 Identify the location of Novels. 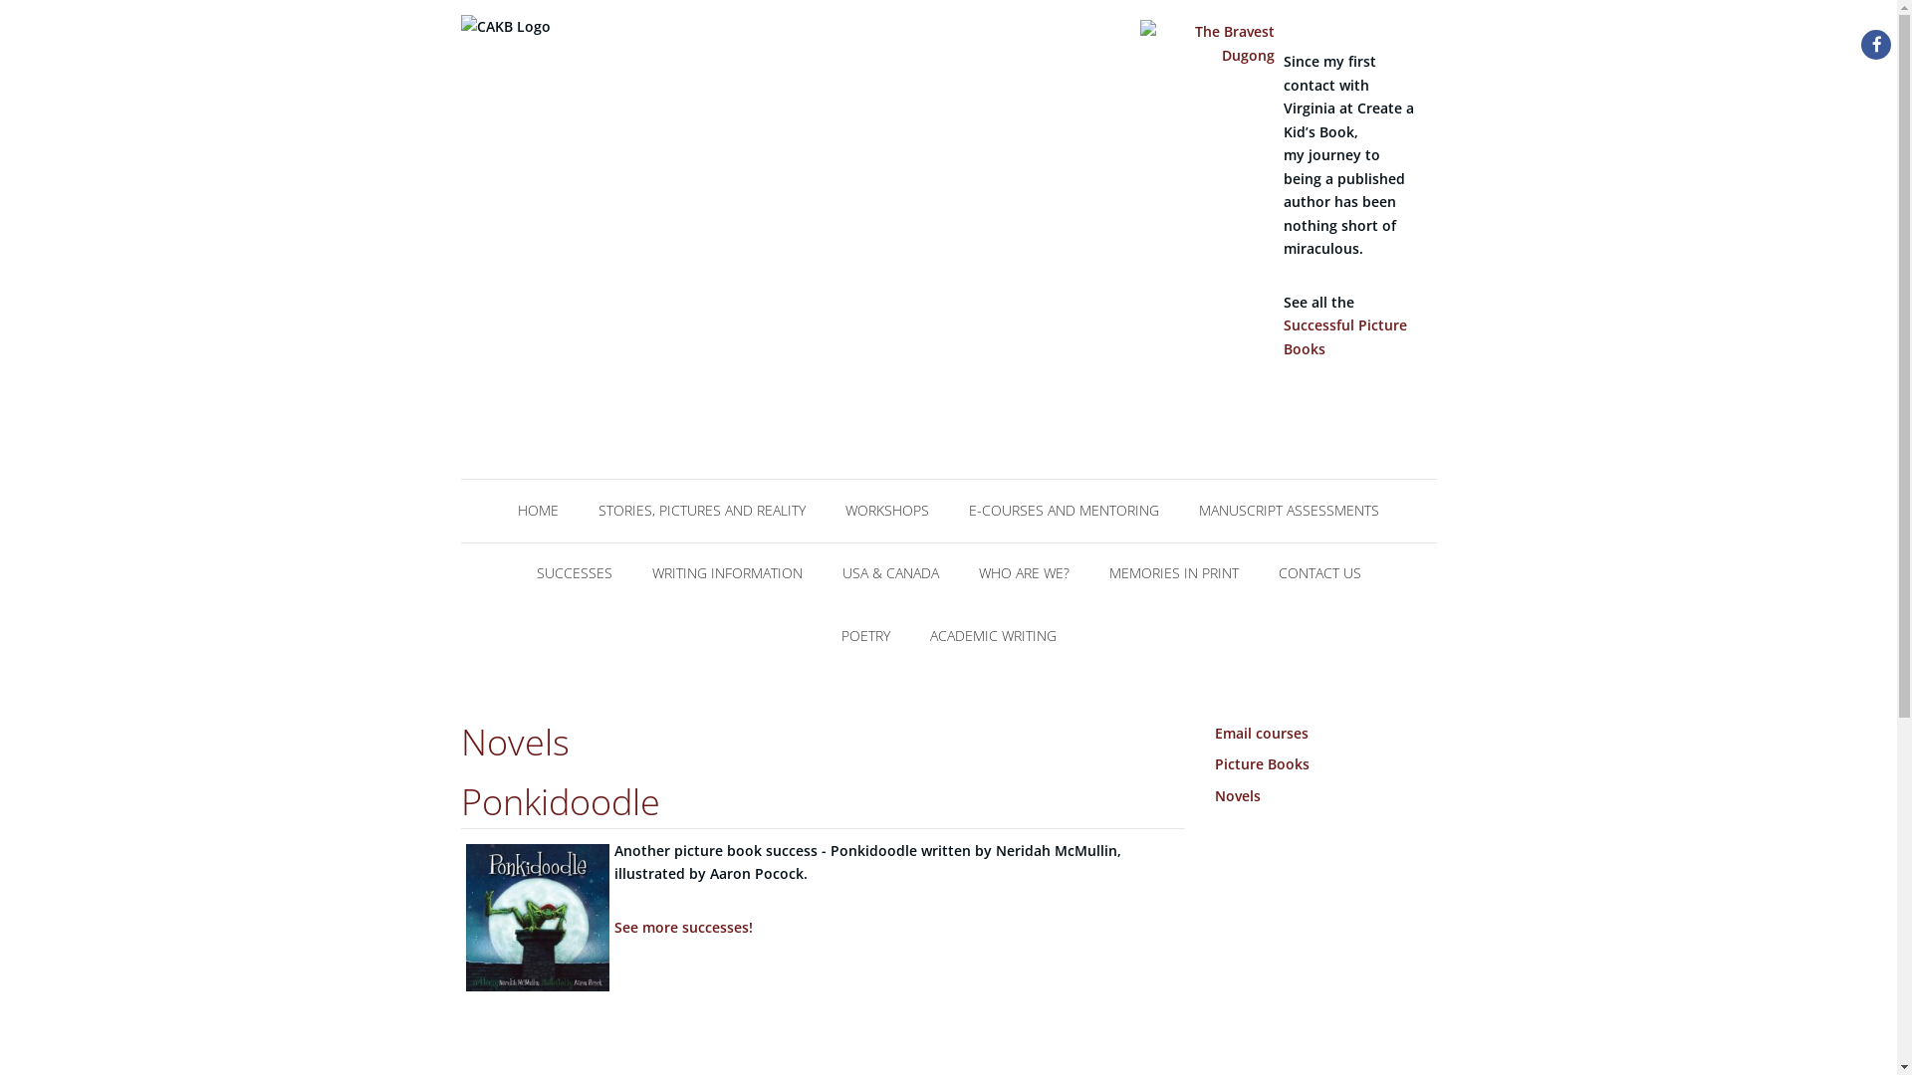
(1238, 796).